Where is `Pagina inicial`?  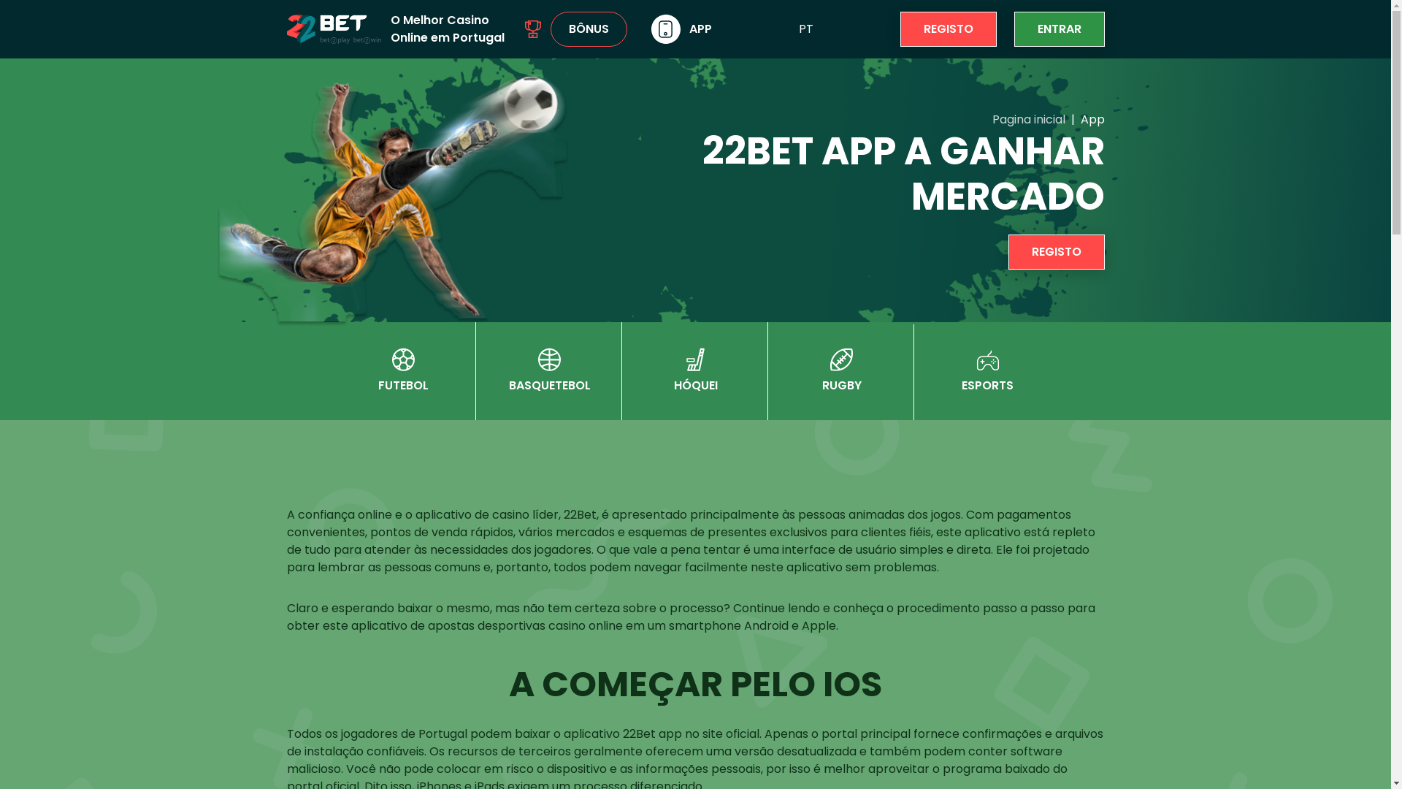 Pagina inicial is located at coordinates (1028, 120).